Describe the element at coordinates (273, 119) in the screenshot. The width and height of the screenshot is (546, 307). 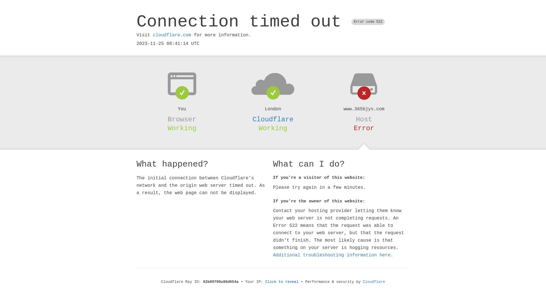
I see `Cloudflare` at that location.